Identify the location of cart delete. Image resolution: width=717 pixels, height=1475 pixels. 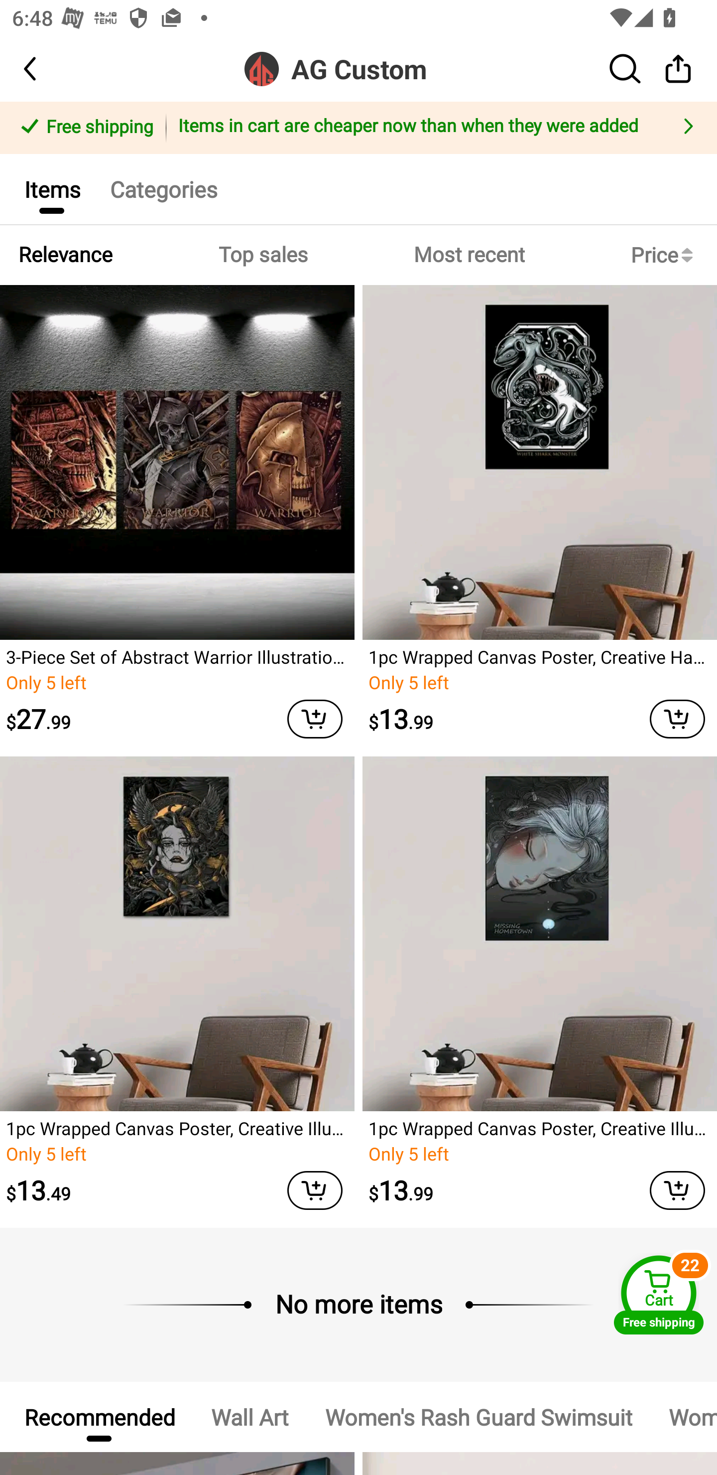
(315, 719).